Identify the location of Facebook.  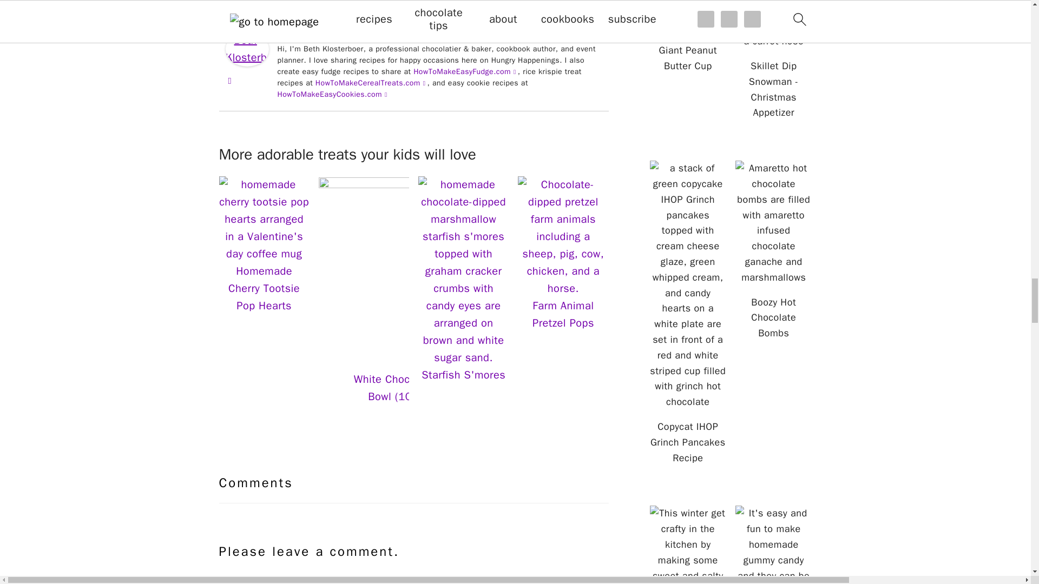
(581, 35).